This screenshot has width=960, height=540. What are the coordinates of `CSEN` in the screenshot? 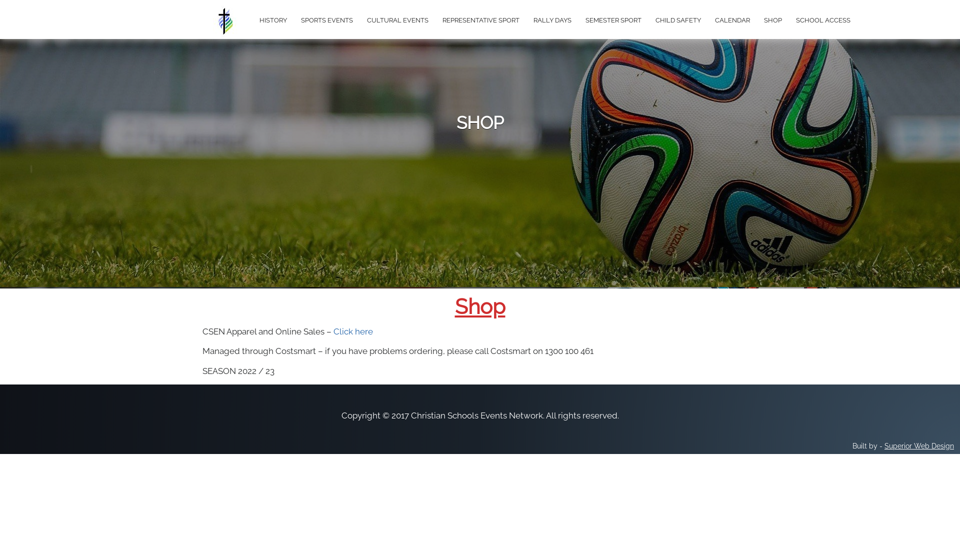 It's located at (226, 19).